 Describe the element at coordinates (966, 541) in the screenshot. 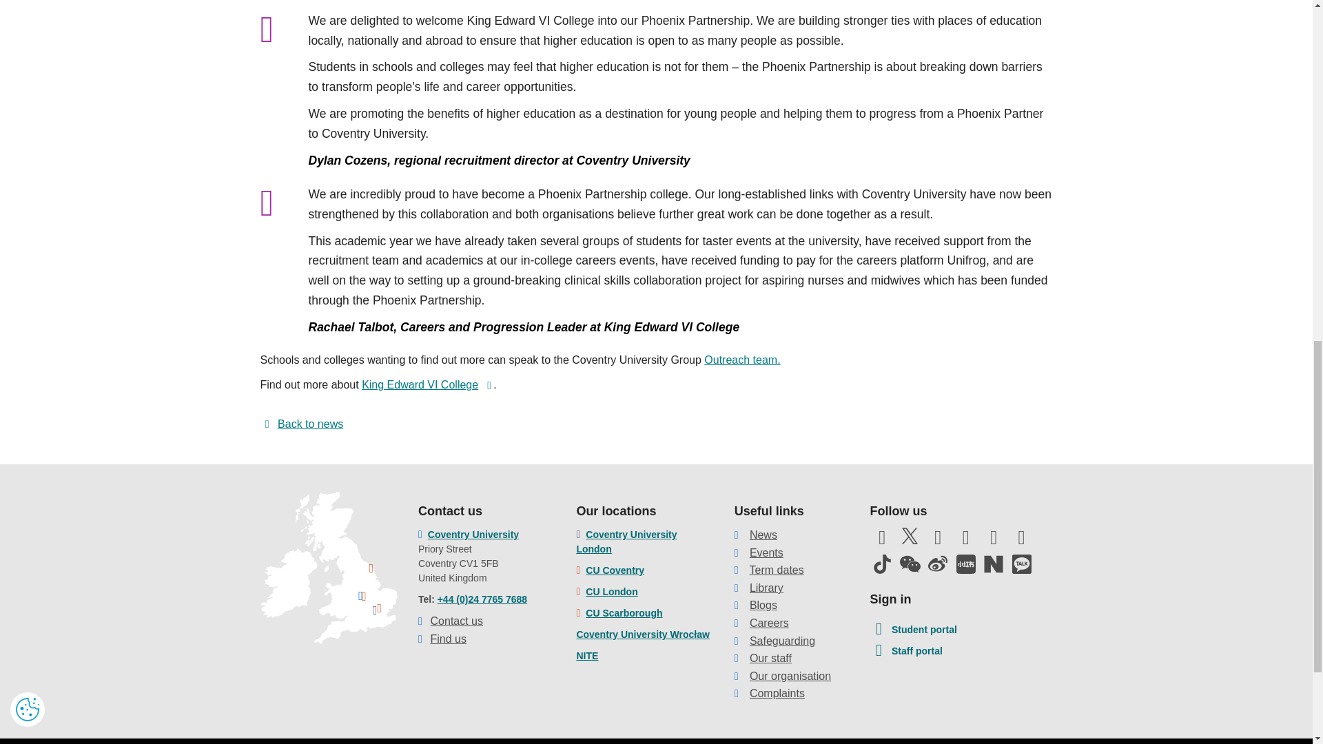

I see `Follow us on Instagram` at that location.